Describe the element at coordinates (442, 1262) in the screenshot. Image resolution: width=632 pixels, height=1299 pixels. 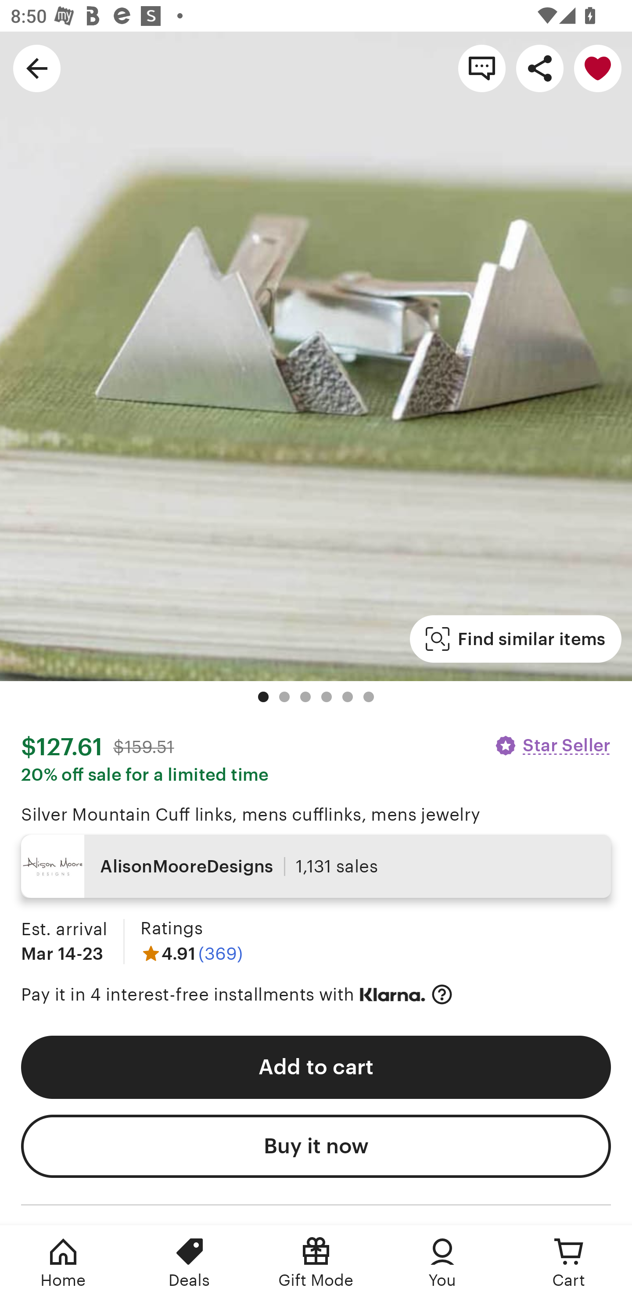
I see `You` at that location.